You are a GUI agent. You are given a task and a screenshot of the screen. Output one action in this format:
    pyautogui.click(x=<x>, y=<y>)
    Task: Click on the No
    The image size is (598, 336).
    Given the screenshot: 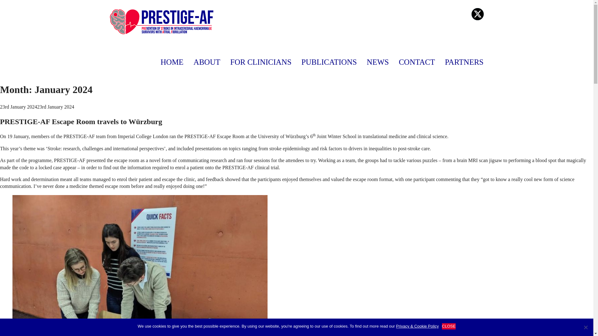 What is the action you would take?
    pyautogui.click(x=586, y=327)
    